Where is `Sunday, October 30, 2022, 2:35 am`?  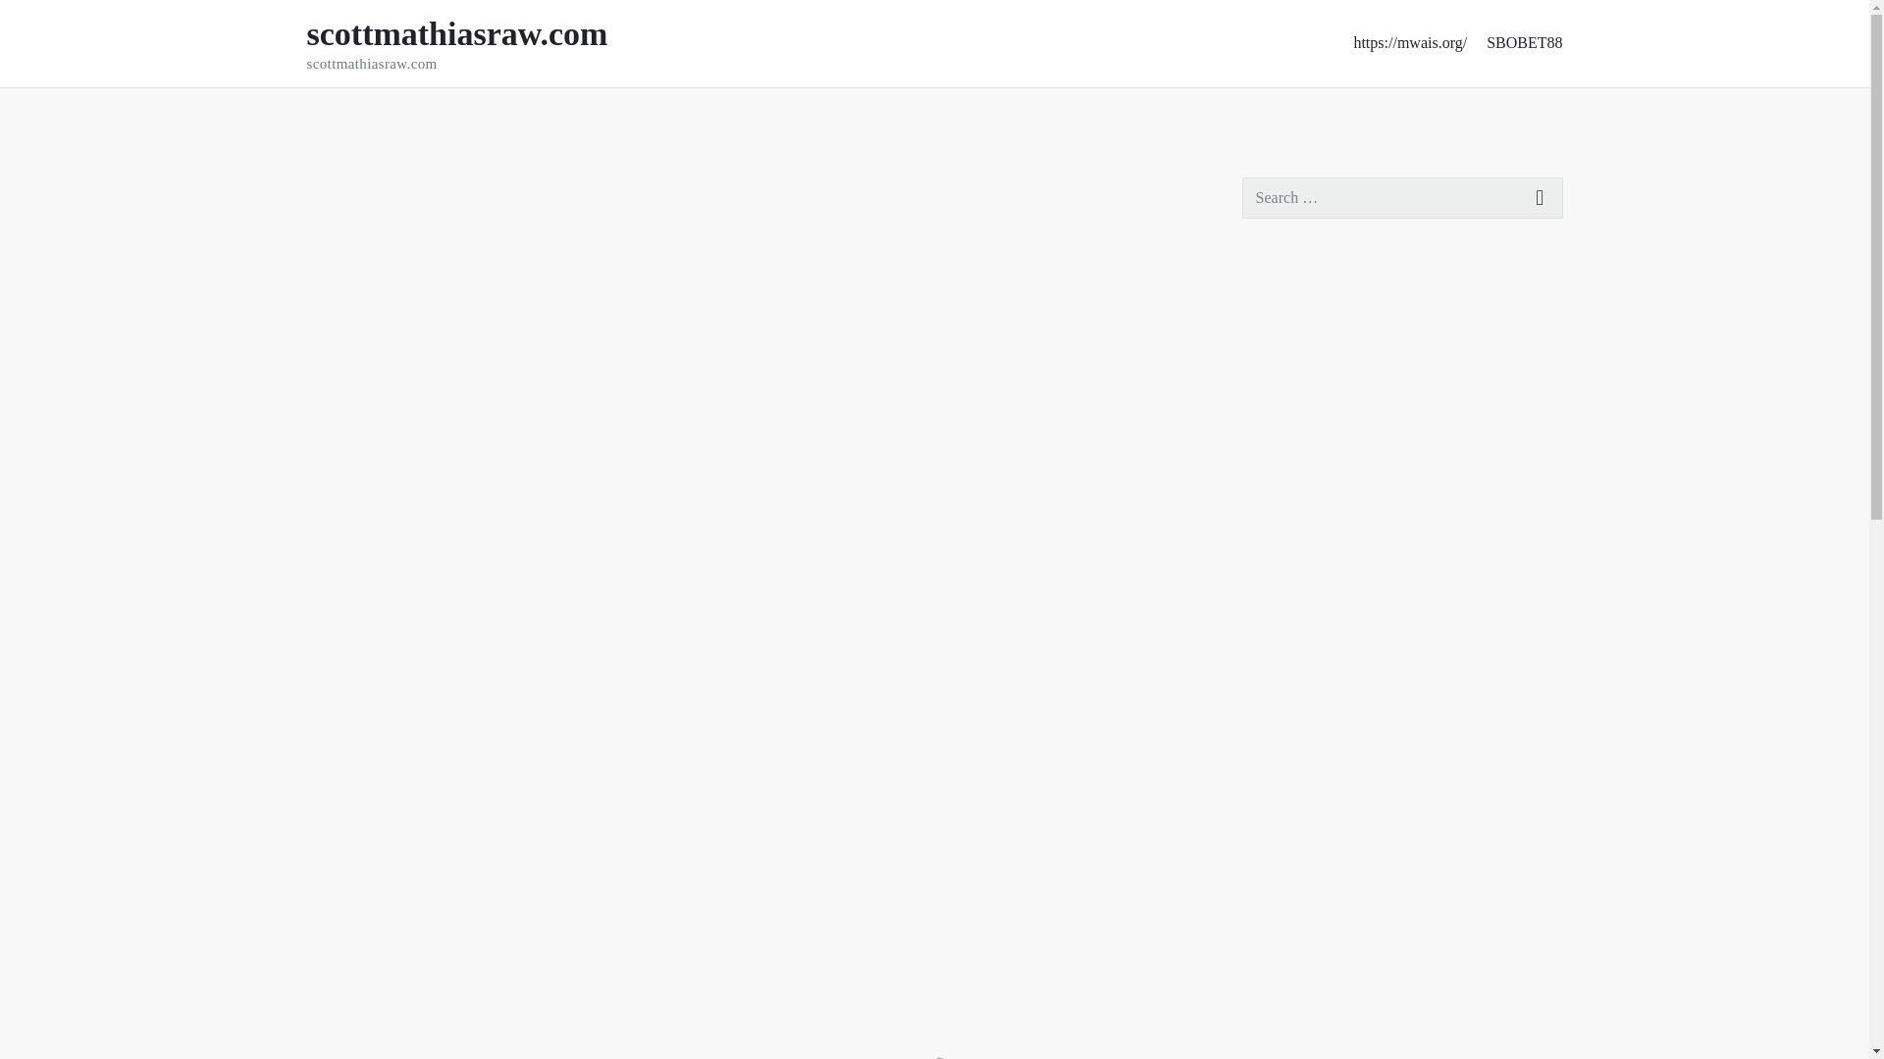
Sunday, October 30, 2022, 2:35 am is located at coordinates (343, 187).